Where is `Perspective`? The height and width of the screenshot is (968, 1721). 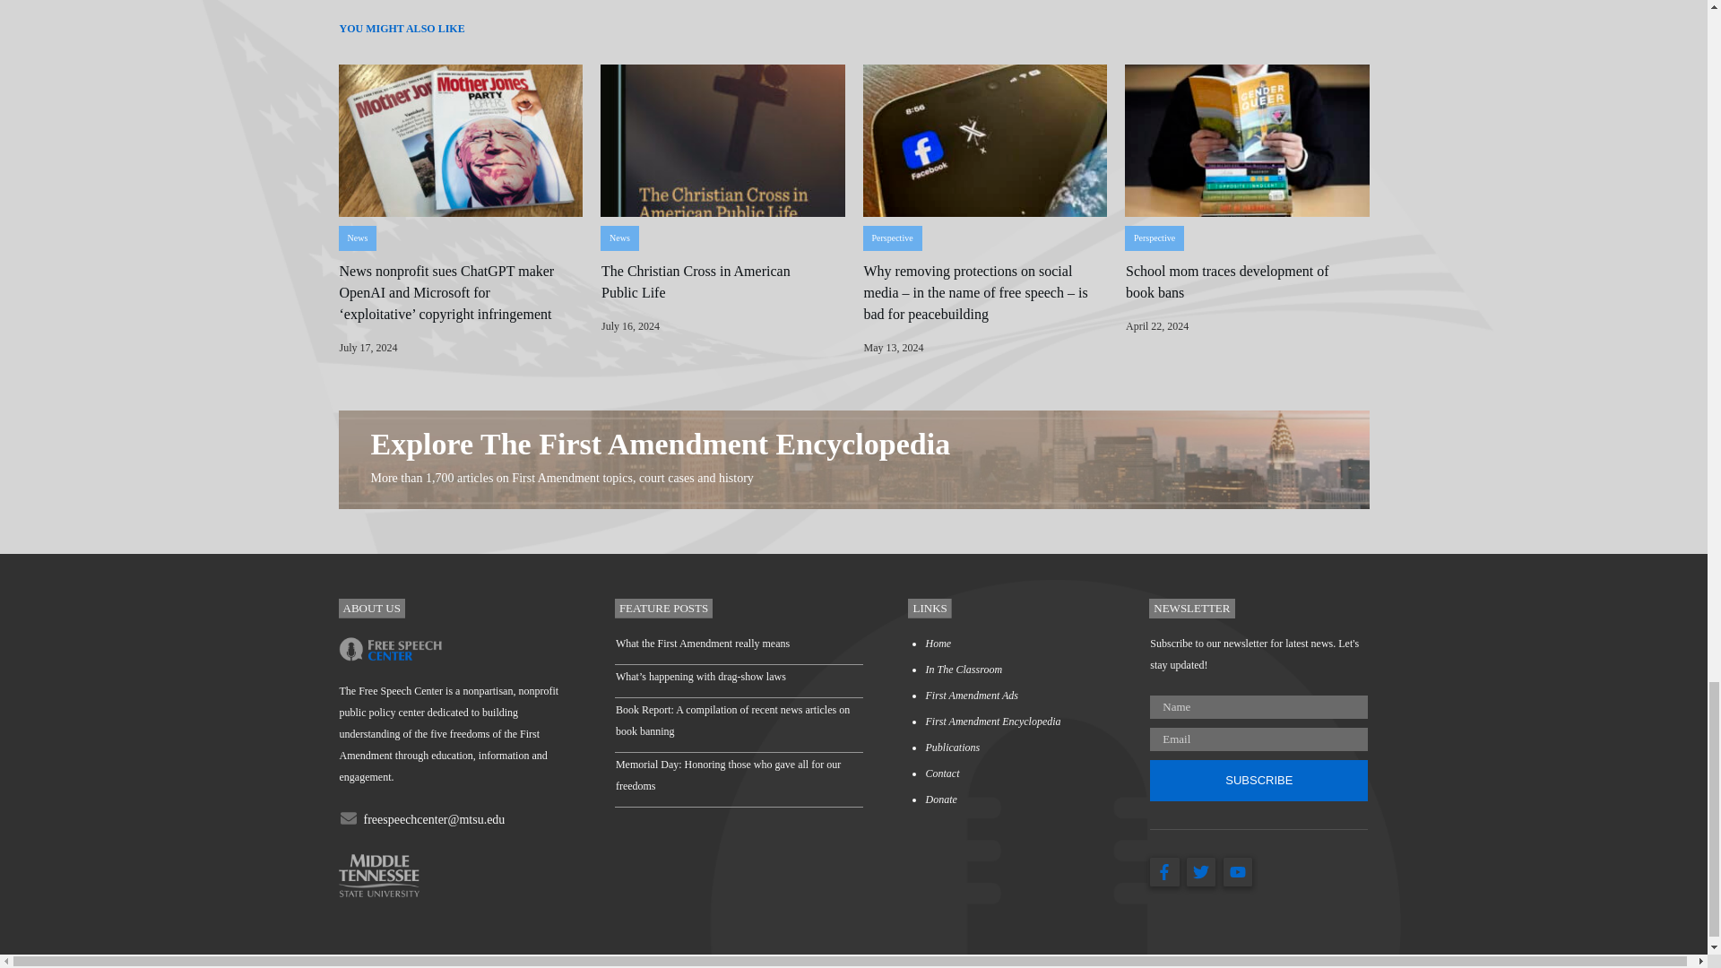 Perspective is located at coordinates (891, 238).